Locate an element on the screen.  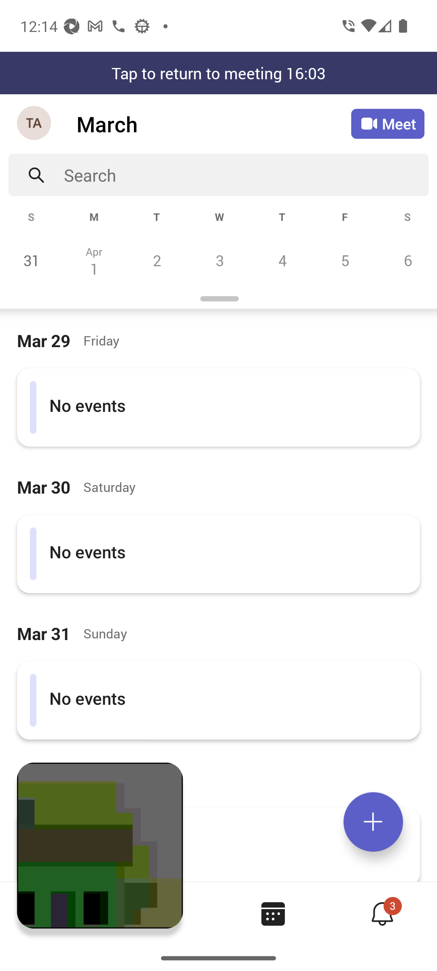
Saturday, April 6 6 is located at coordinates (406, 260).